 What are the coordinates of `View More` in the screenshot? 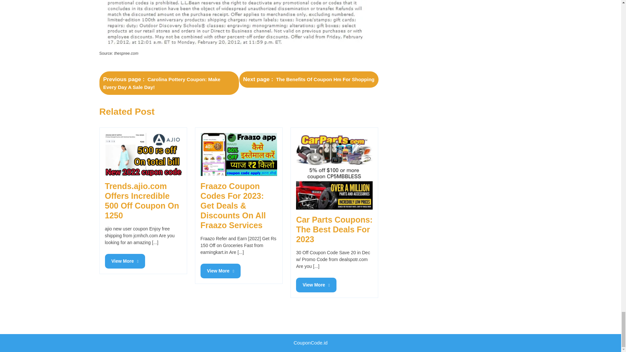 It's located at (220, 271).